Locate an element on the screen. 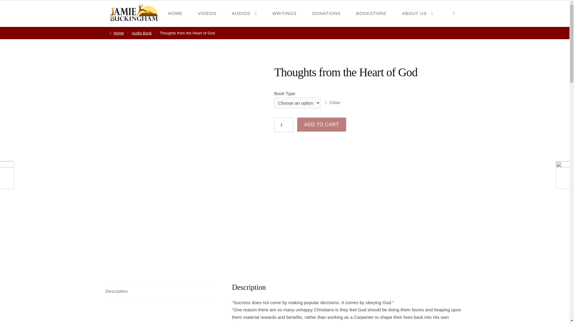 The width and height of the screenshot is (574, 323). ABOUT US is located at coordinates (417, 13).